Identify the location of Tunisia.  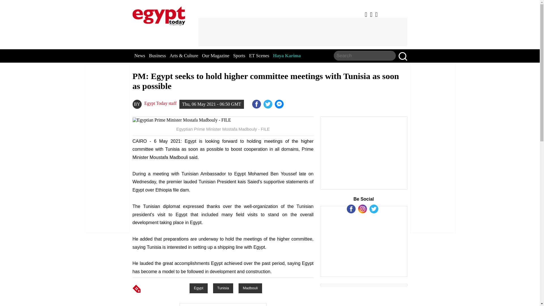
(223, 288).